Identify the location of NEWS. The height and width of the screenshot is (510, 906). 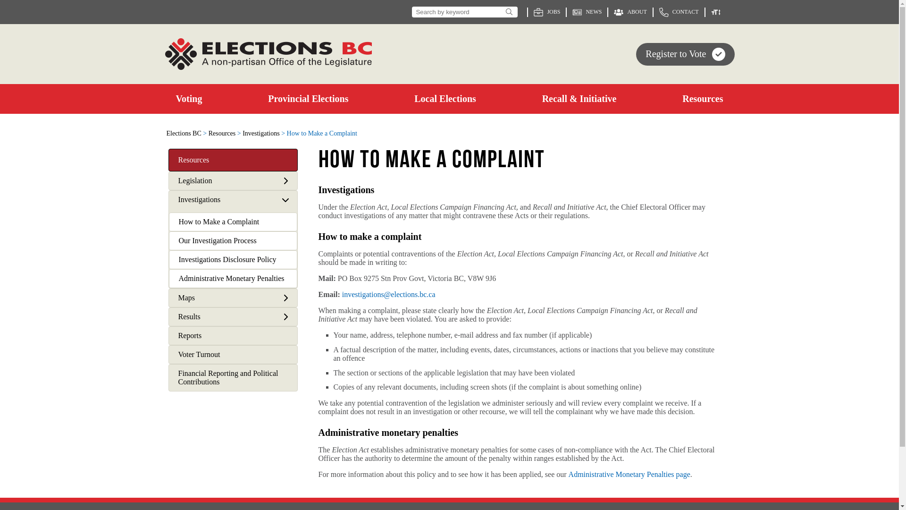
(587, 12).